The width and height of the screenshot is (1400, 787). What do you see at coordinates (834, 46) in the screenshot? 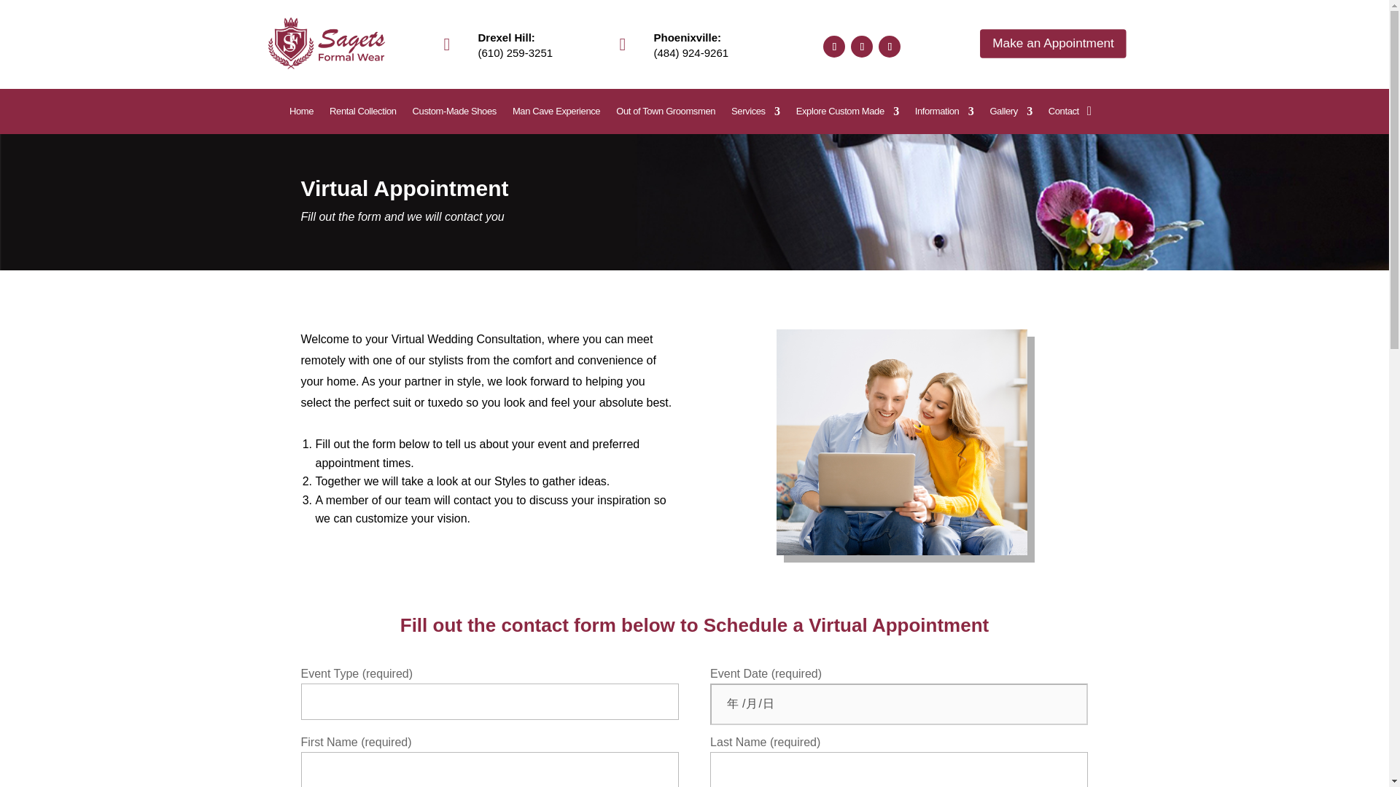
I see `Follow on Facebook` at bounding box center [834, 46].